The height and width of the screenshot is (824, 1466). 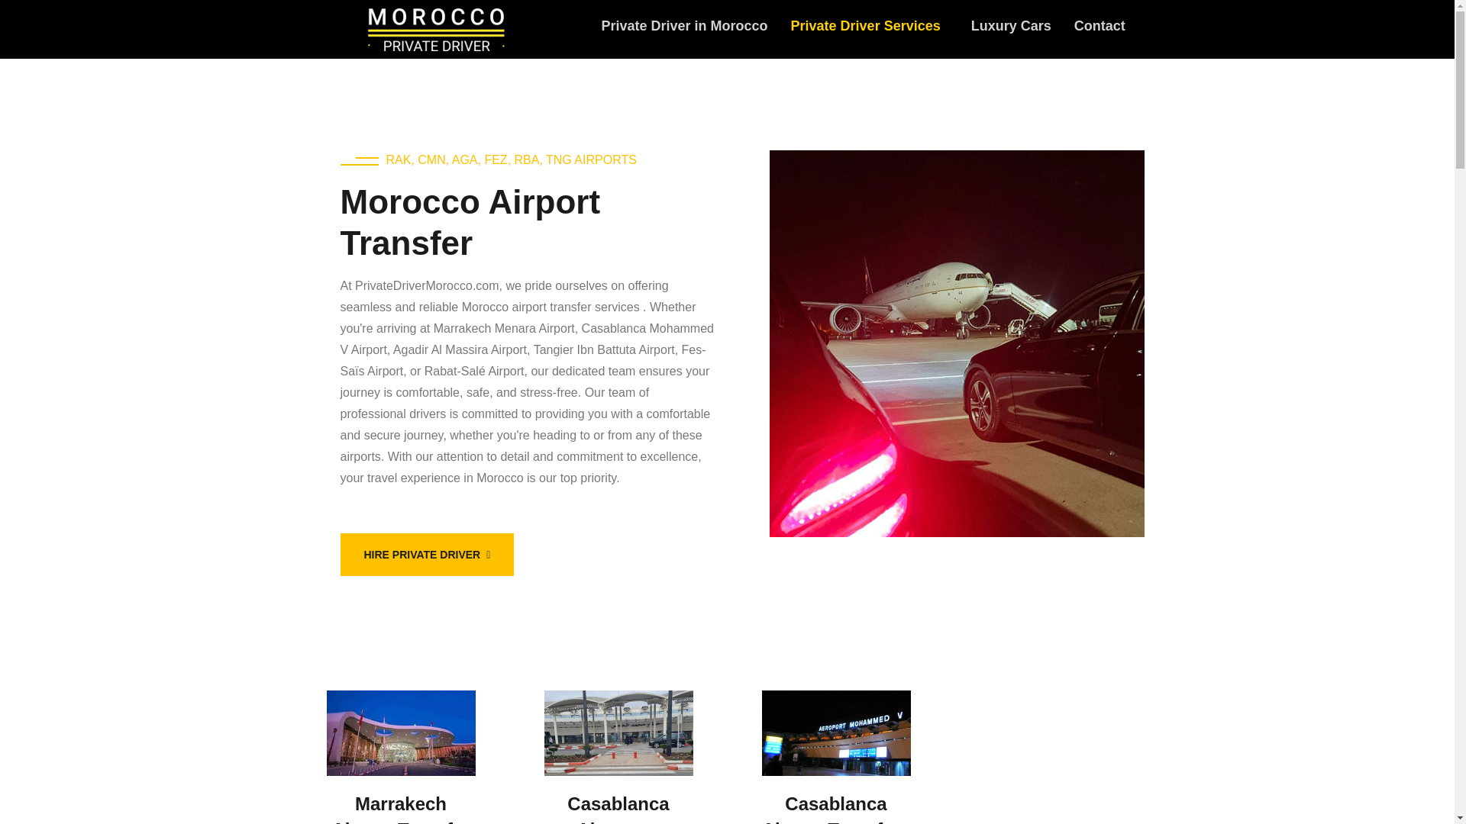 What do you see at coordinates (1099, 26) in the screenshot?
I see `Contact` at bounding box center [1099, 26].